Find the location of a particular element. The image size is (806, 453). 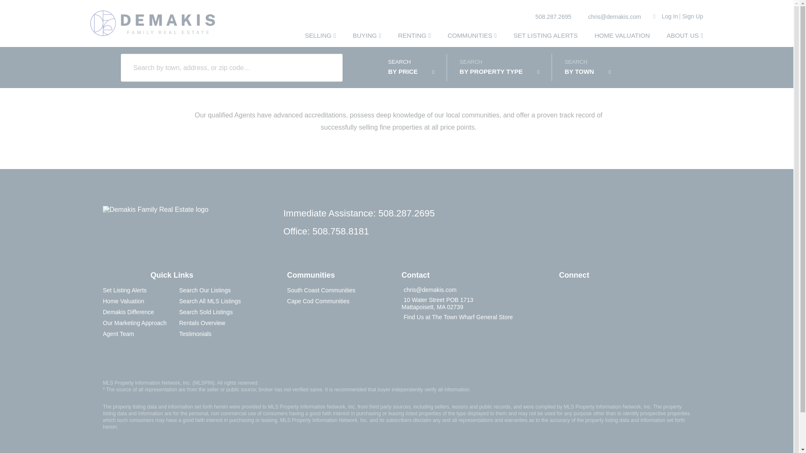

SELLING is located at coordinates (320, 35).